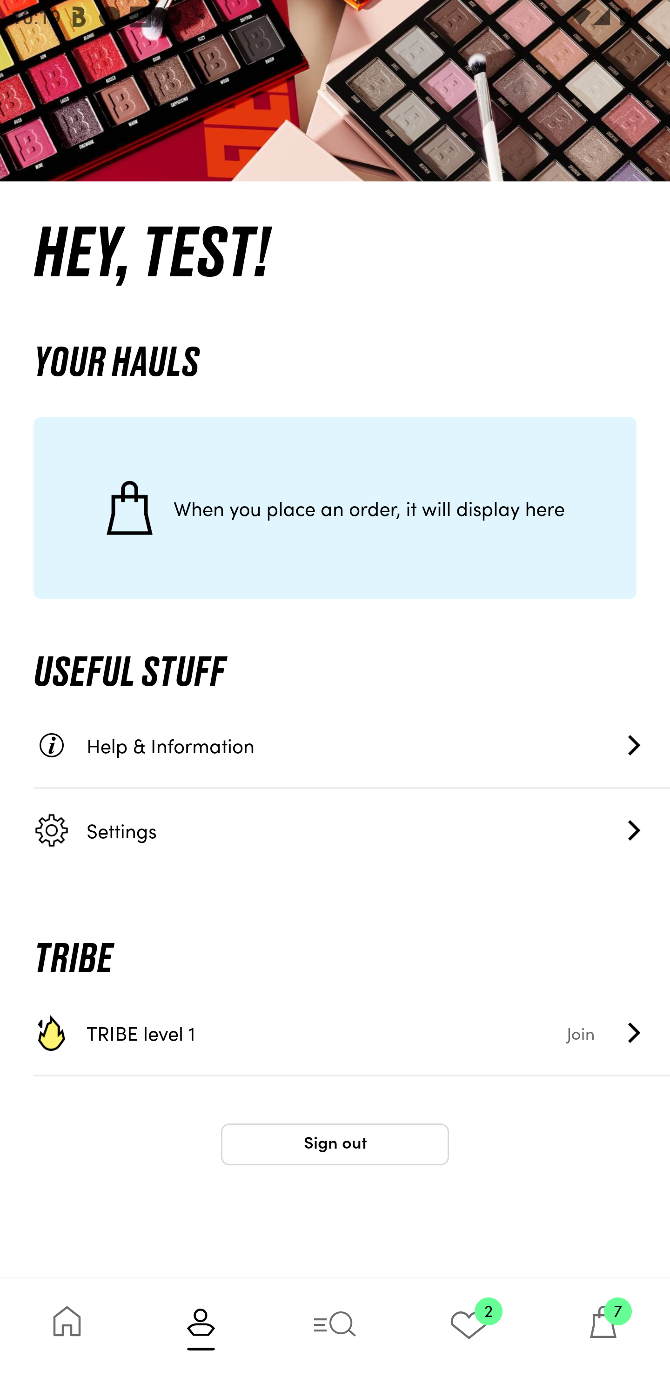 The height and width of the screenshot is (1377, 670). Describe the element at coordinates (352, 745) in the screenshot. I see `Help & Information` at that location.